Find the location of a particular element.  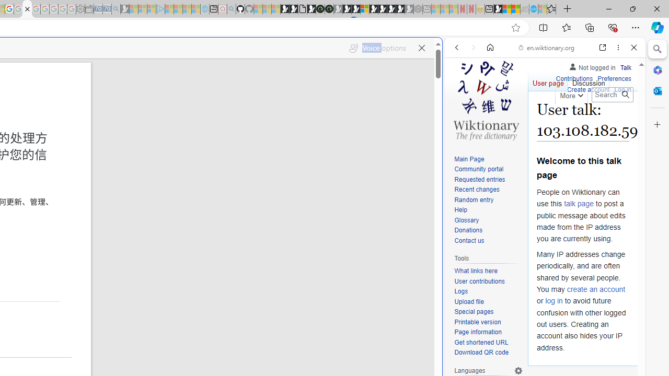

Wallet - Sleeping is located at coordinates (89, 9).